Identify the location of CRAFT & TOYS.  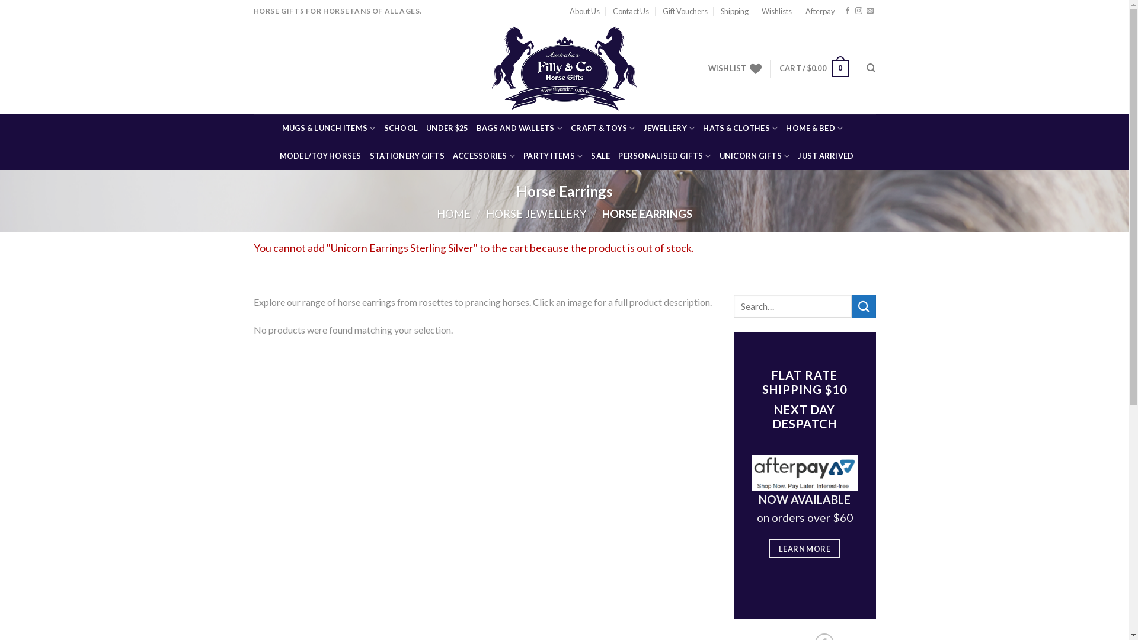
(603, 128).